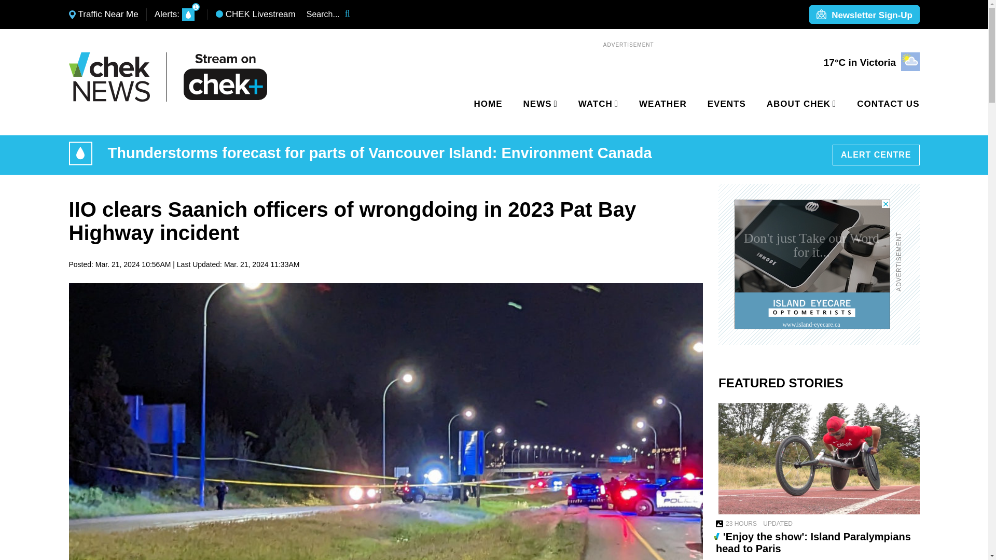 Image resolution: width=996 pixels, height=560 pixels. I want to click on Search, so click(354, 15).